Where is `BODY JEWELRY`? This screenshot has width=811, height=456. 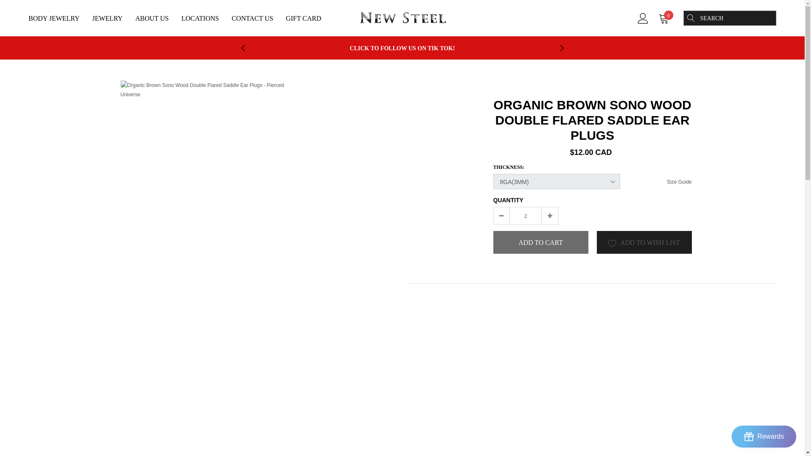 BODY JEWELRY is located at coordinates (54, 18).